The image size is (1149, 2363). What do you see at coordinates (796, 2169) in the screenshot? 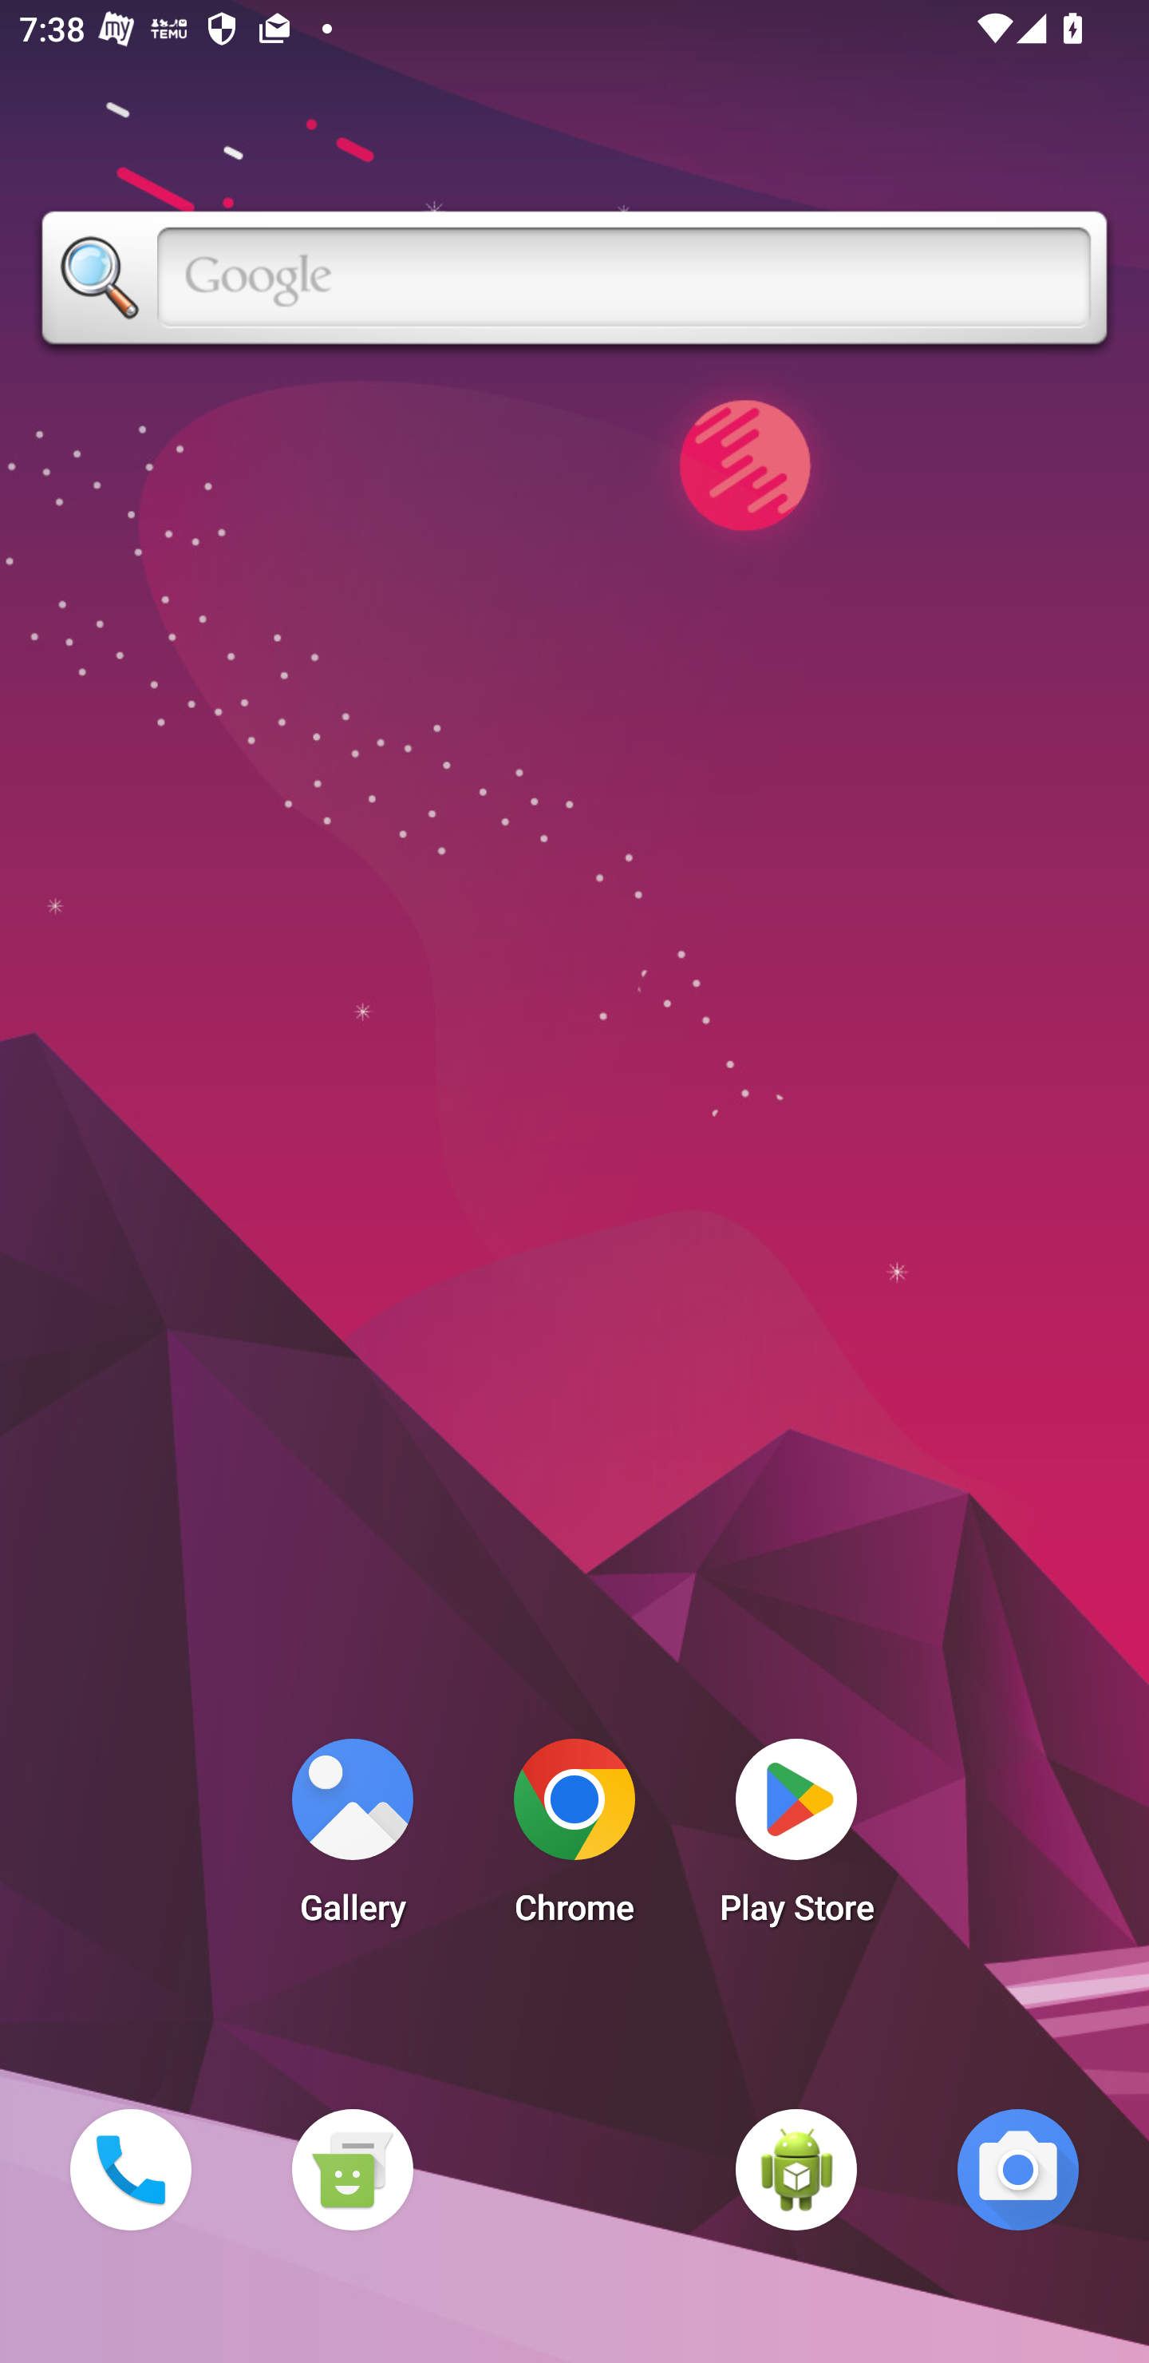
I see `WebView Browser Tester` at bounding box center [796, 2169].